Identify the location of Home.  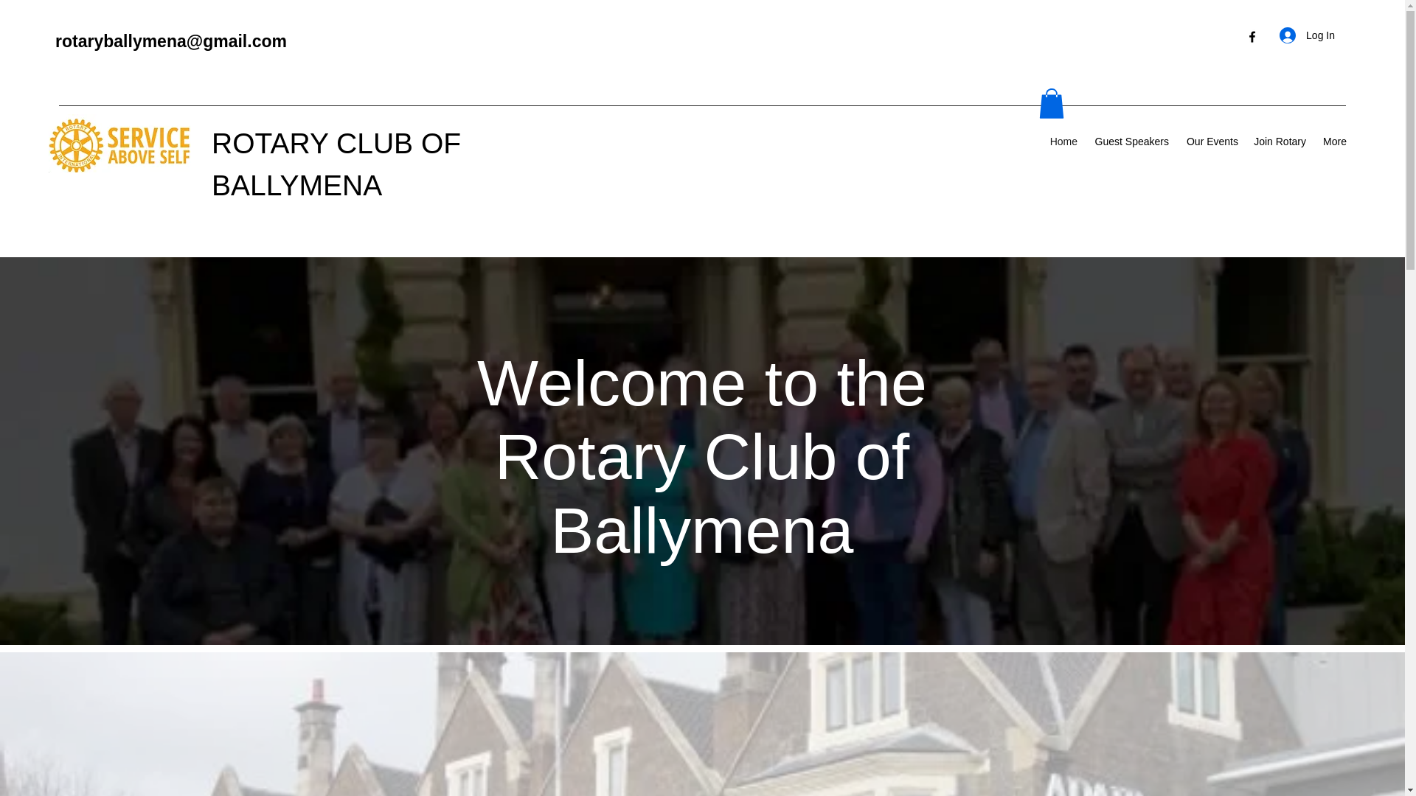
(1062, 142).